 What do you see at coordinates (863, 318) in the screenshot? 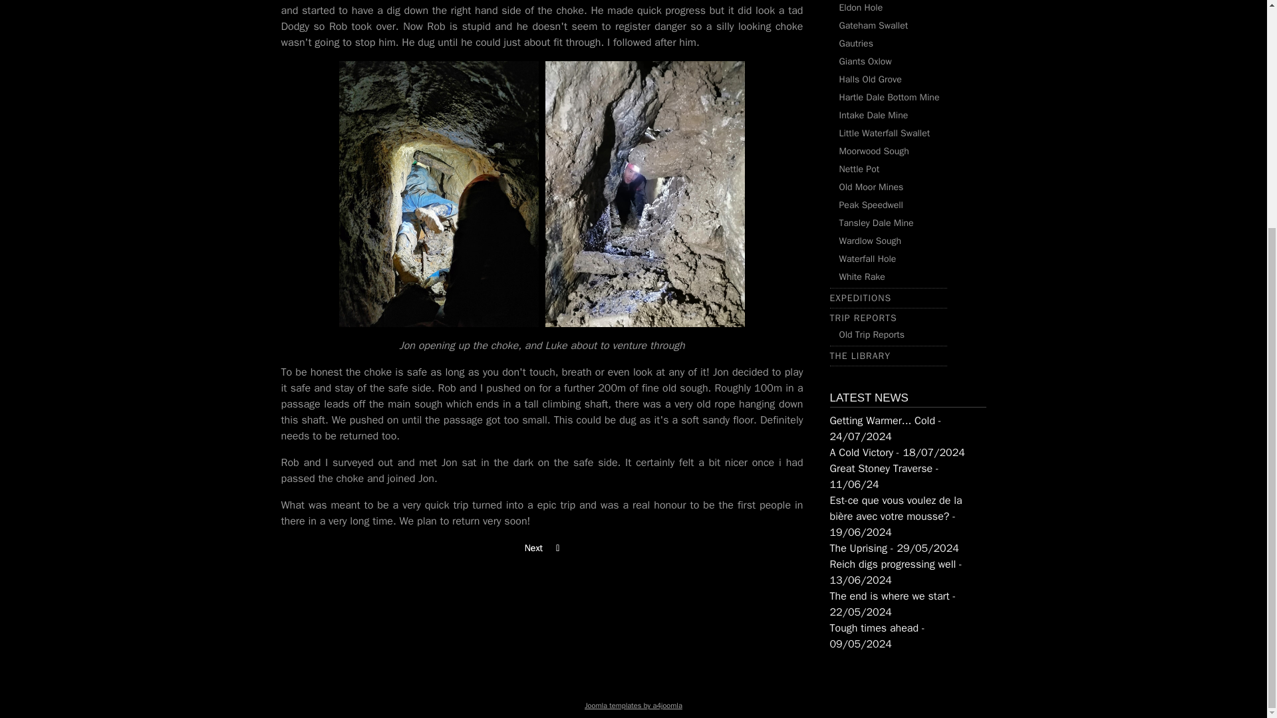
I see `TRIP REPORTS` at bounding box center [863, 318].